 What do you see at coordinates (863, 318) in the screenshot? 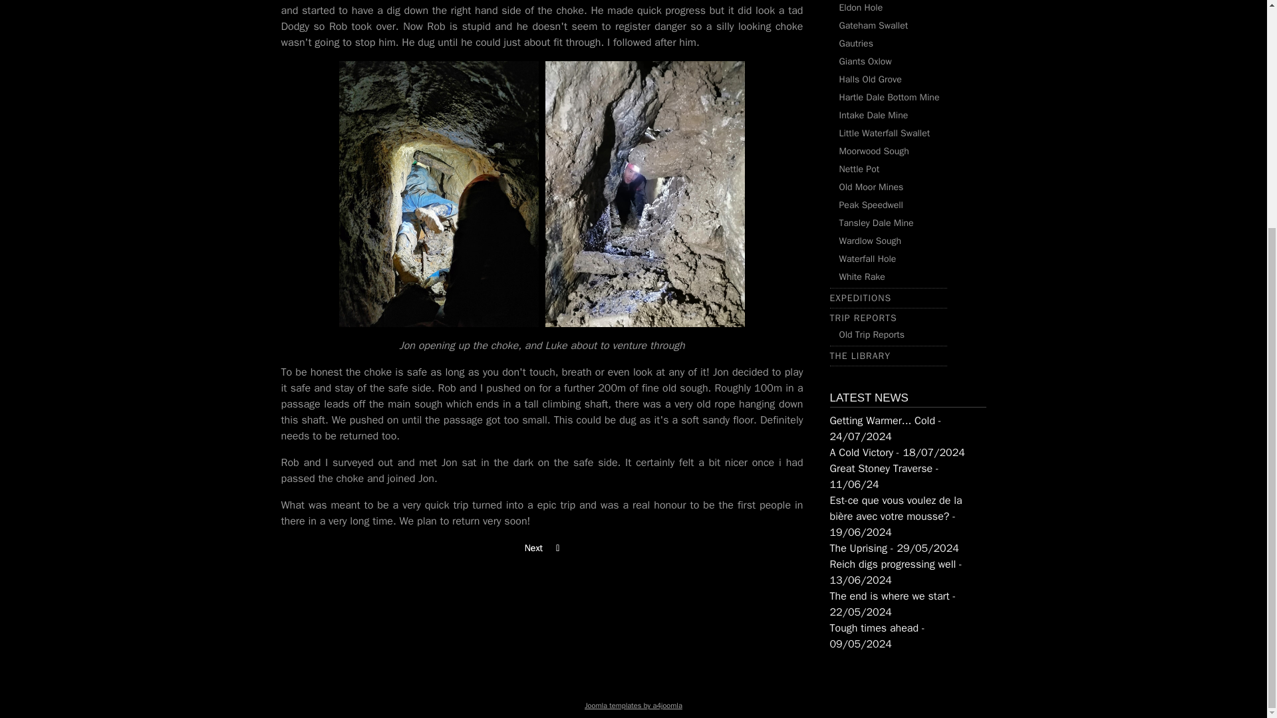
I see `TRIP REPORTS` at bounding box center [863, 318].